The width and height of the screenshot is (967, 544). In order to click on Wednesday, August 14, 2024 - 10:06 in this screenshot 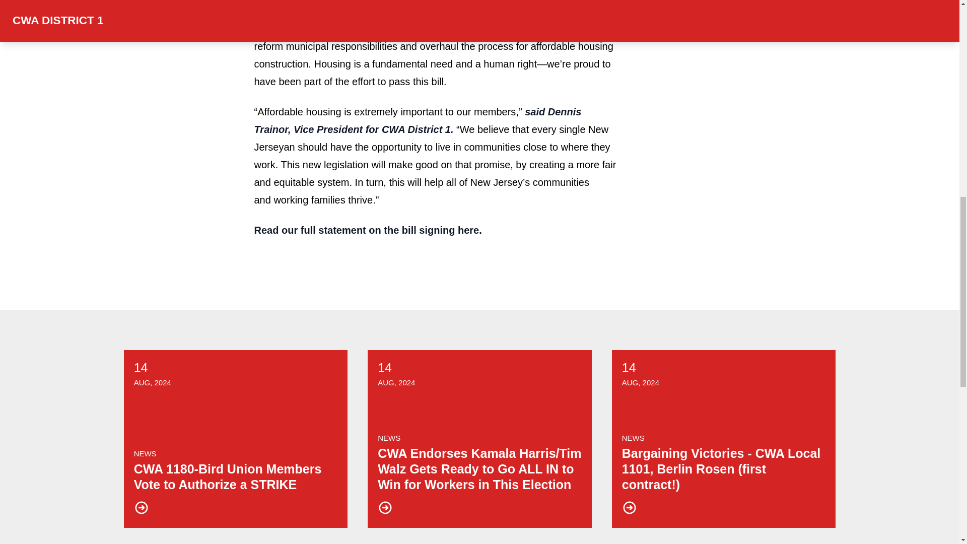, I will do `click(385, 368)`.